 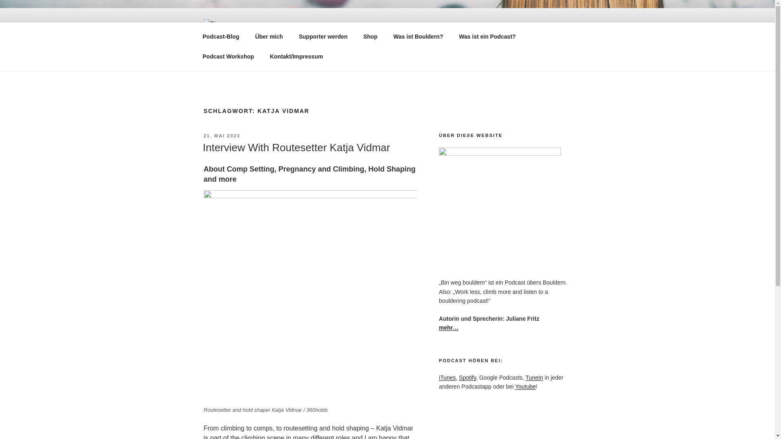 What do you see at coordinates (220, 37) in the screenshot?
I see `Podcast-Blog` at bounding box center [220, 37].